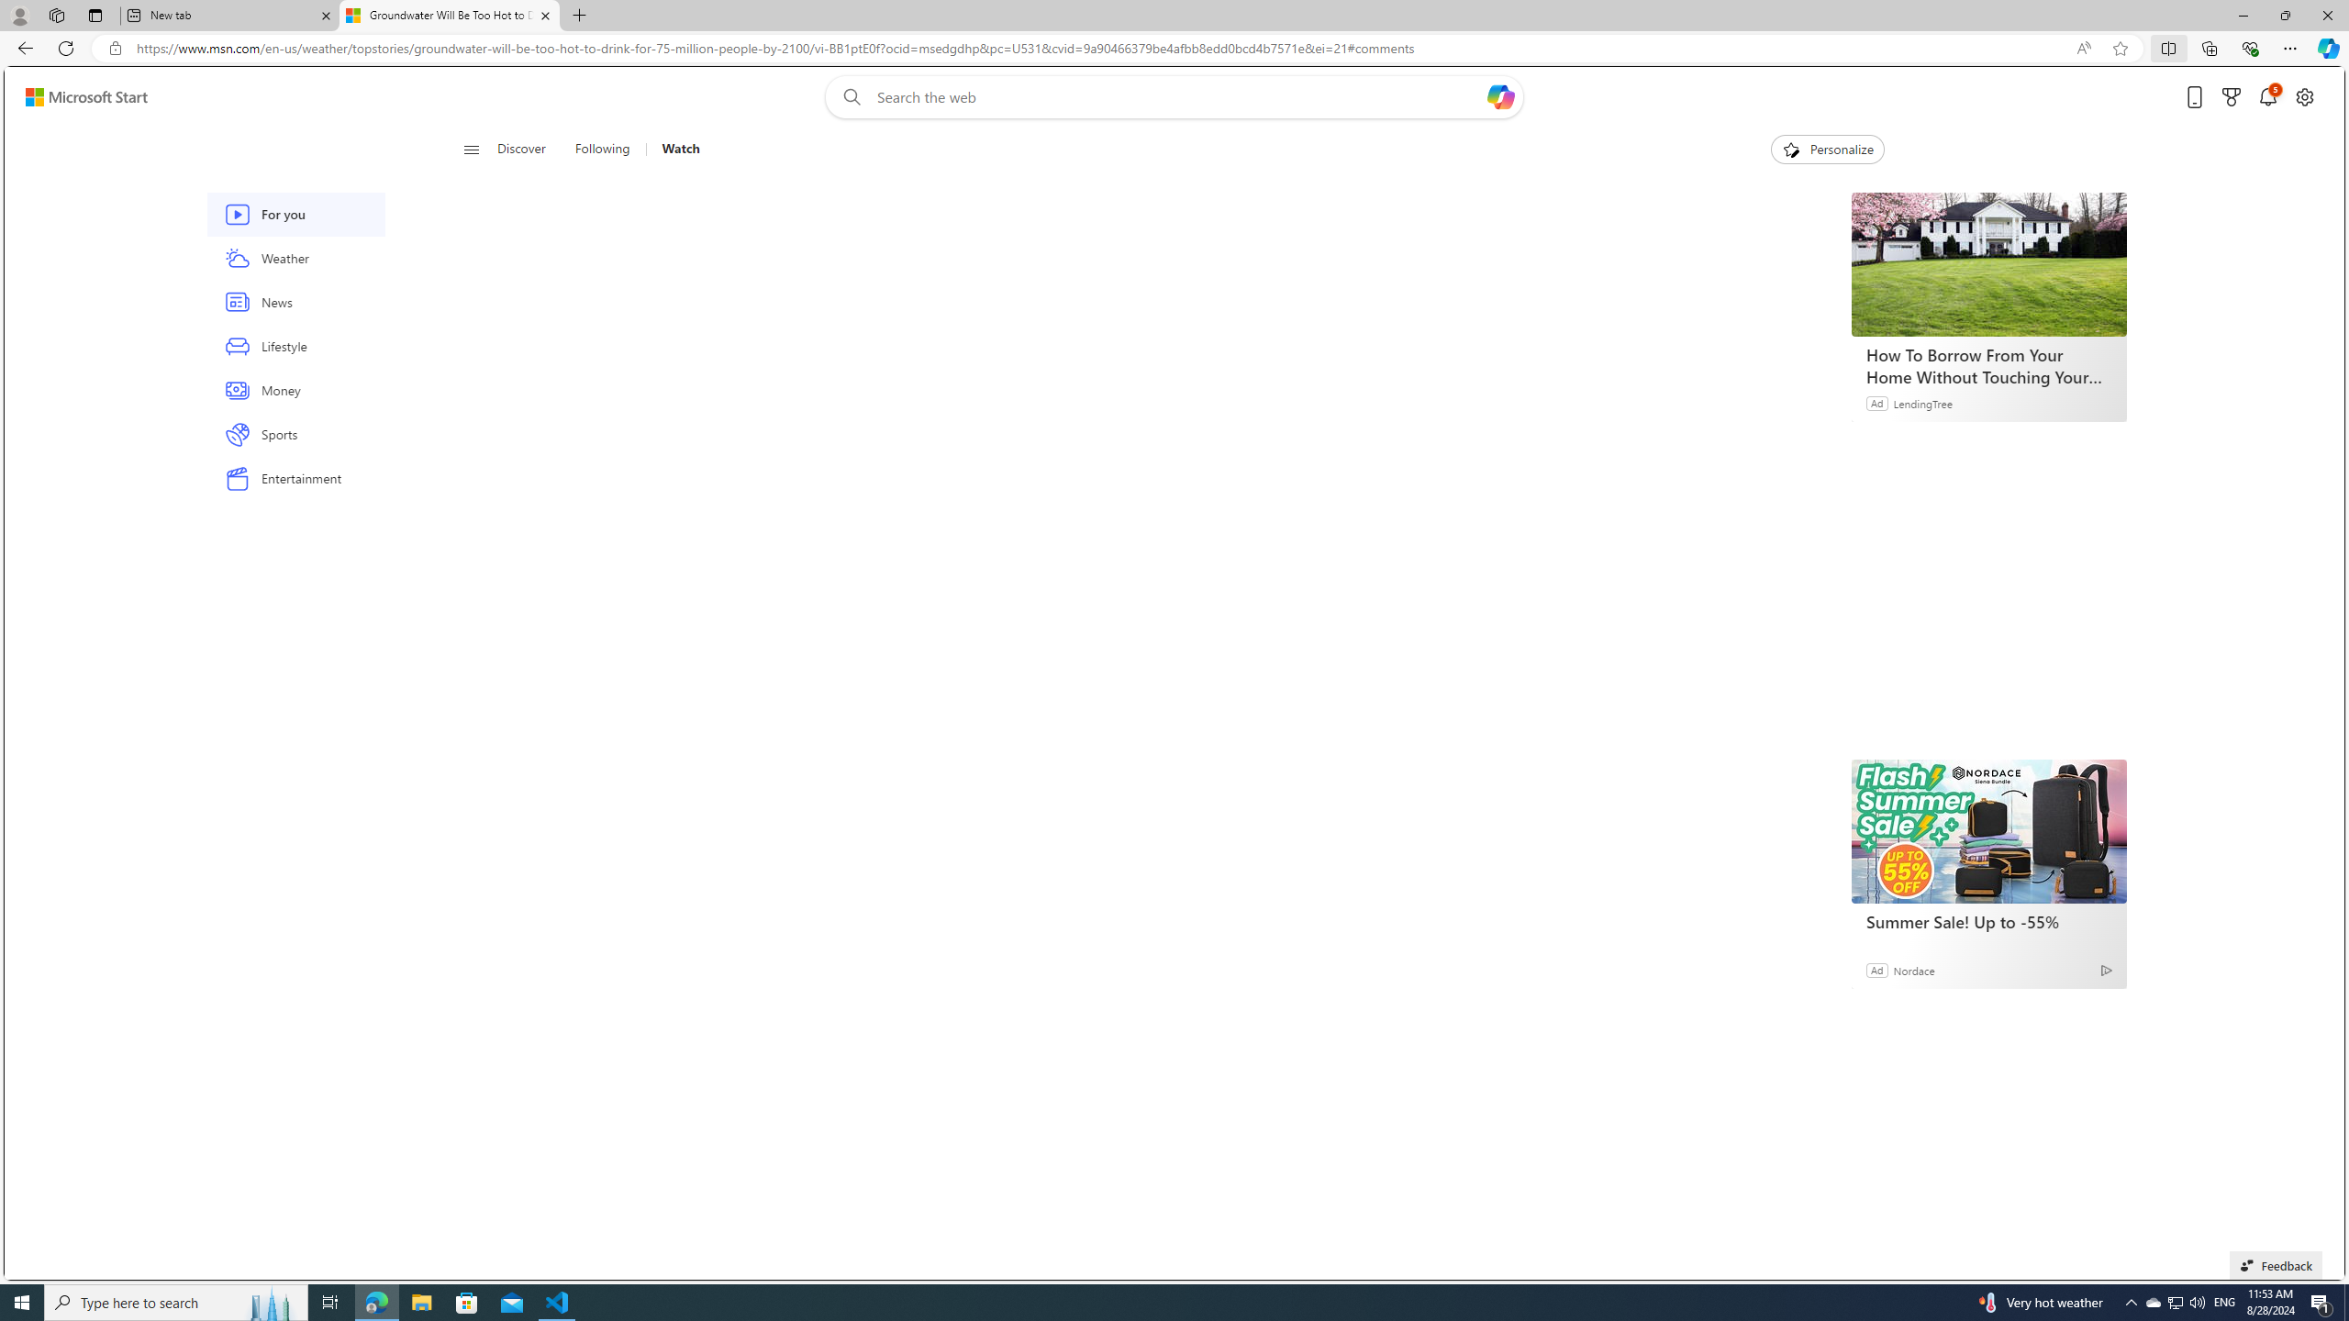 Image resolution: width=2349 pixels, height=1321 pixels. What do you see at coordinates (1923, 402) in the screenshot?
I see `LendingTree` at bounding box center [1923, 402].